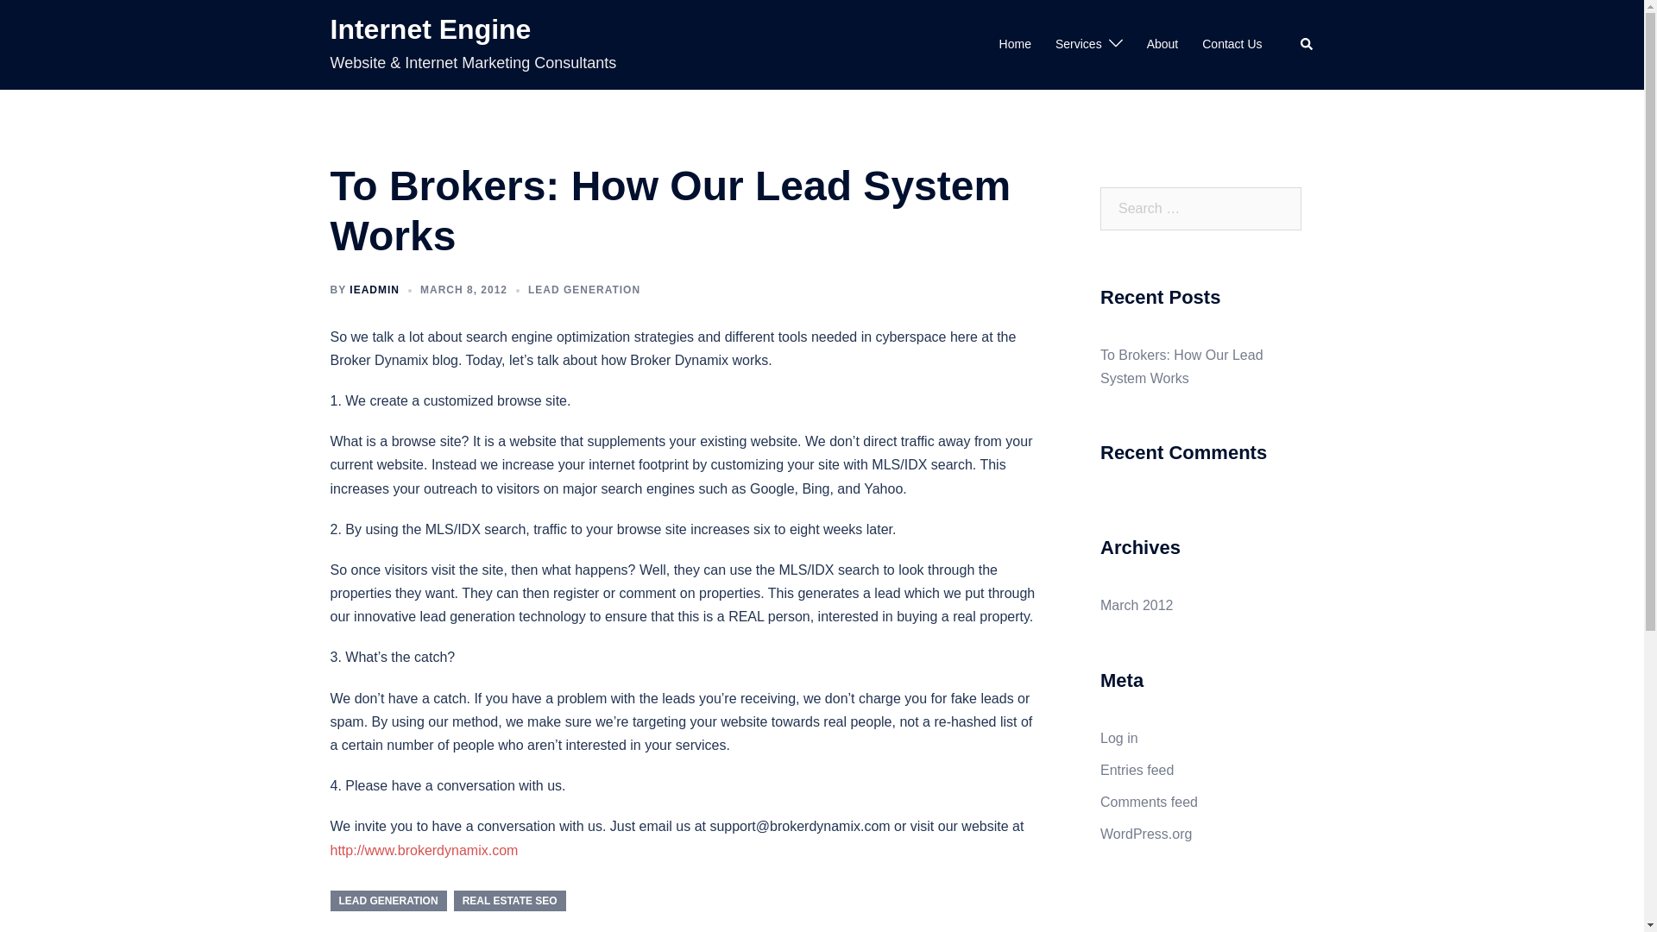 This screenshot has width=1657, height=932. Describe the element at coordinates (430, 29) in the screenshot. I see `Internet Engine` at that location.